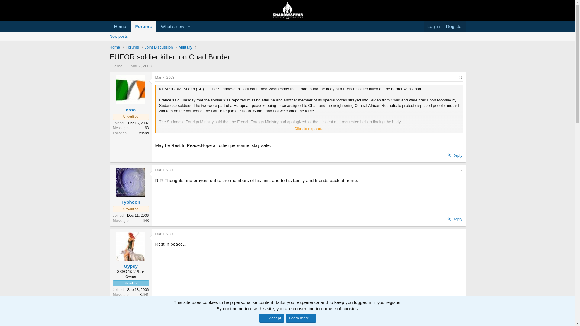  Describe the element at coordinates (118, 36) in the screenshot. I see `New posts` at that location.